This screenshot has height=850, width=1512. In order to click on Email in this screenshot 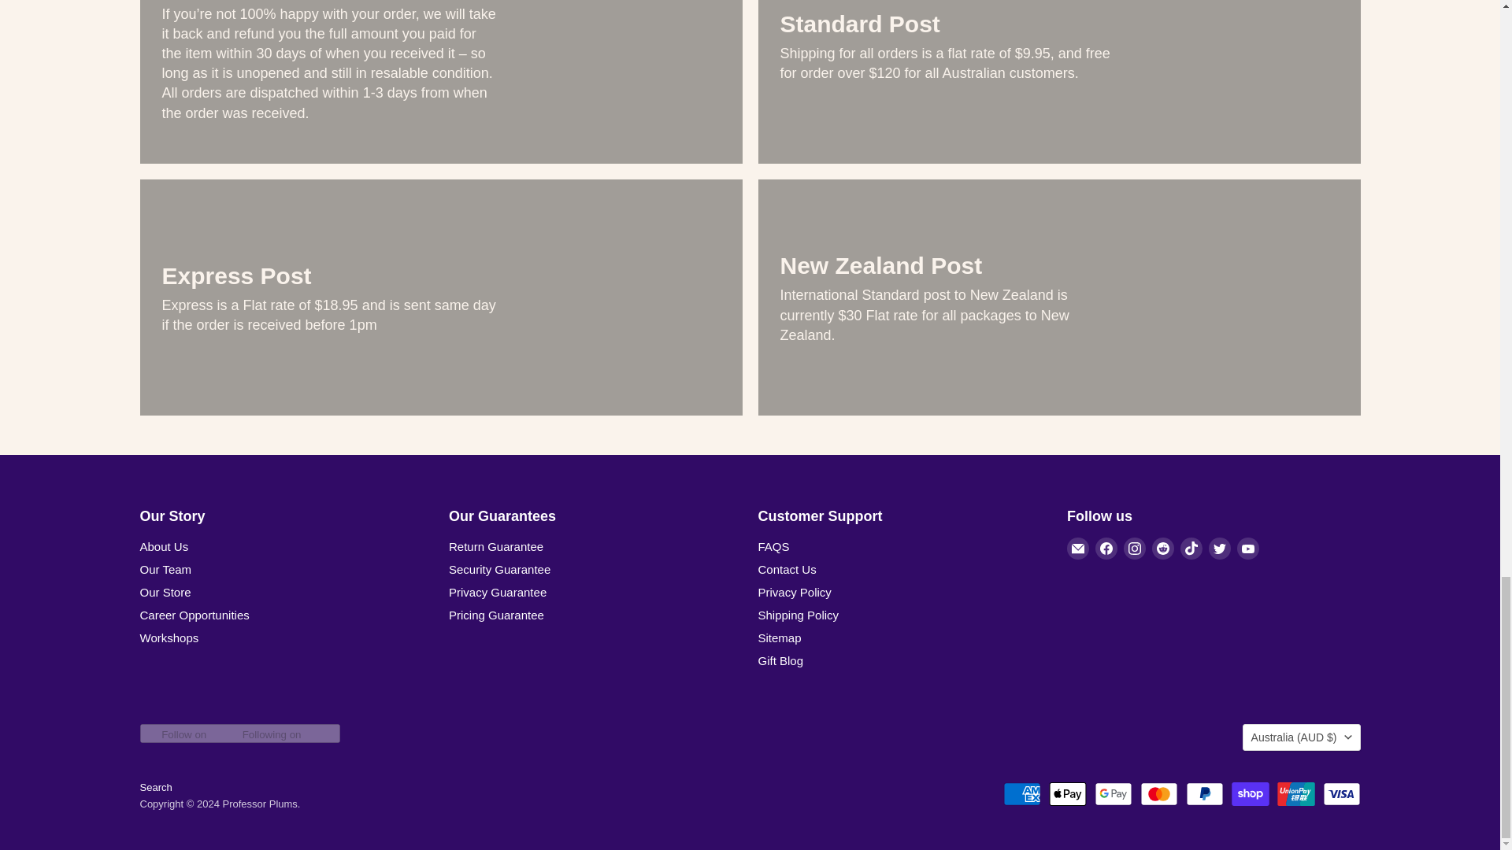, I will do `click(1077, 548)`.